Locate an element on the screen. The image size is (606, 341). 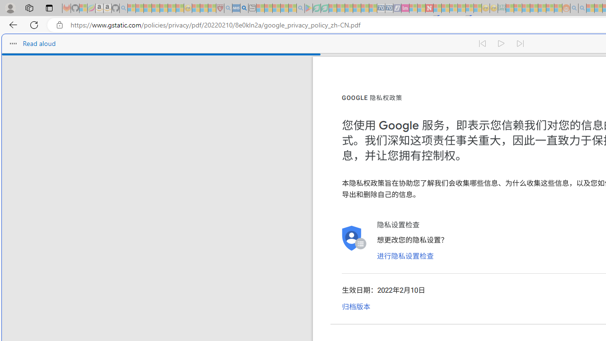
Expert Portfolios - Sleeping is located at coordinates (534, 9).